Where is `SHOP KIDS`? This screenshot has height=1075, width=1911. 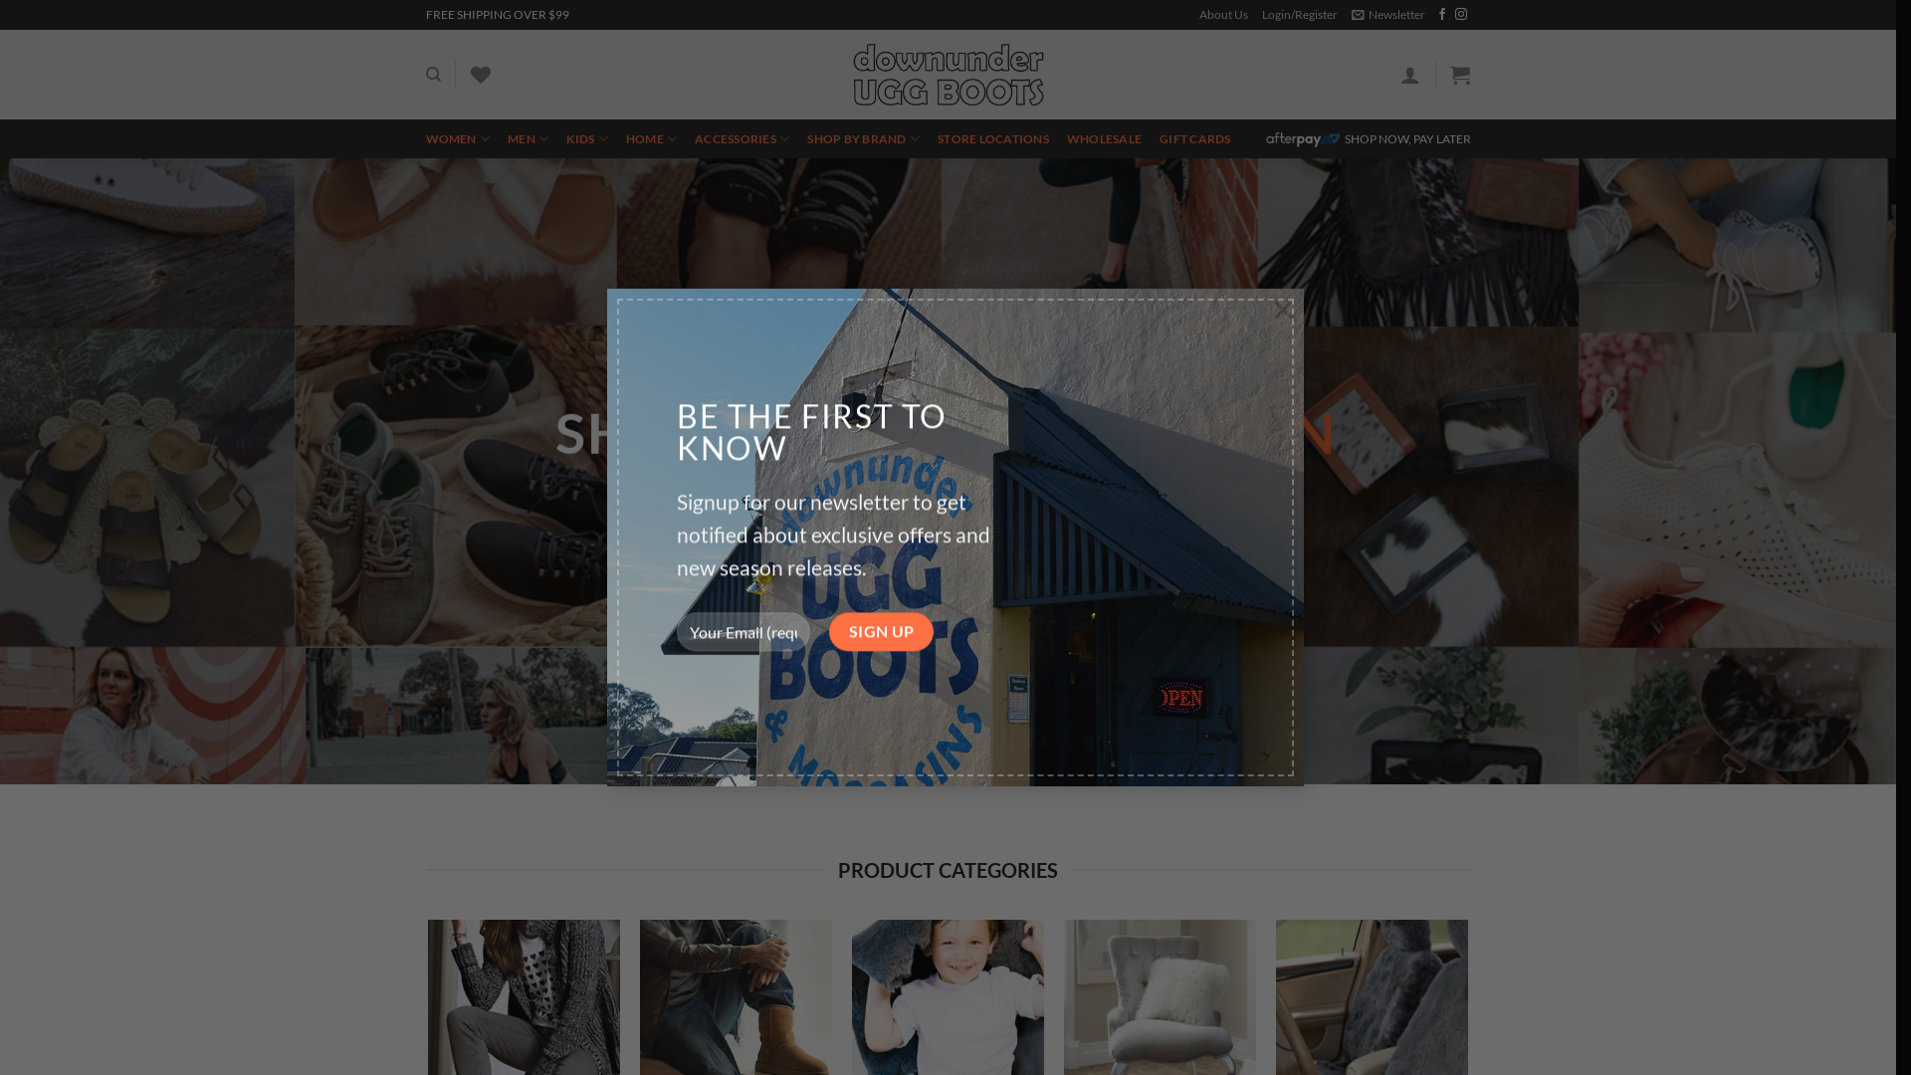
SHOP KIDS is located at coordinates (1109, 573).